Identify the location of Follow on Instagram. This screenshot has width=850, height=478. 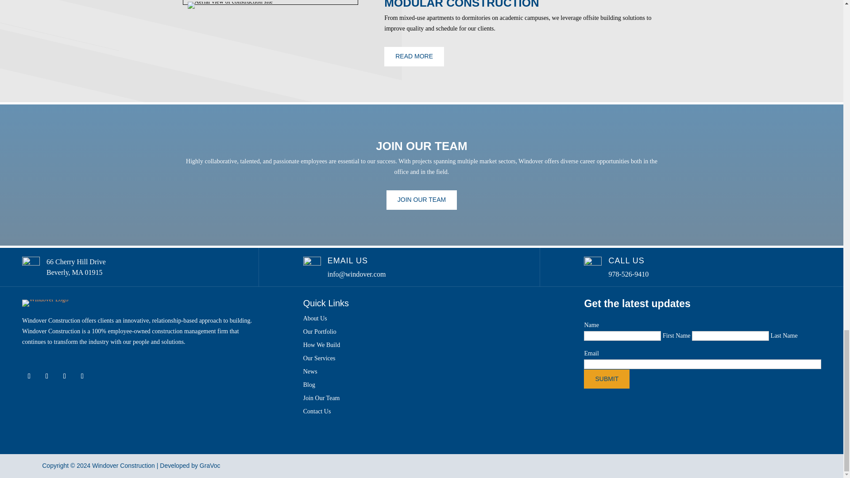
(82, 376).